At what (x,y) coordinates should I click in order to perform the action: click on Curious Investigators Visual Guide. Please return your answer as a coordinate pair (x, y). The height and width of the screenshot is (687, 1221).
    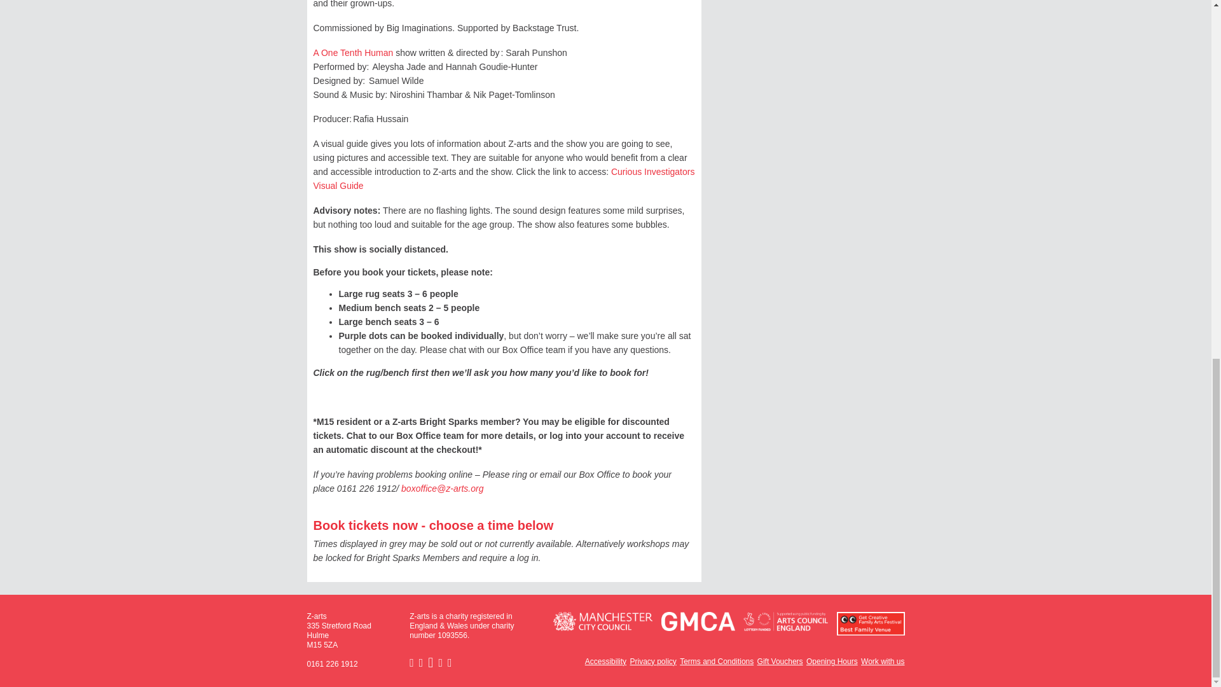
    Looking at the image, I should click on (504, 179).